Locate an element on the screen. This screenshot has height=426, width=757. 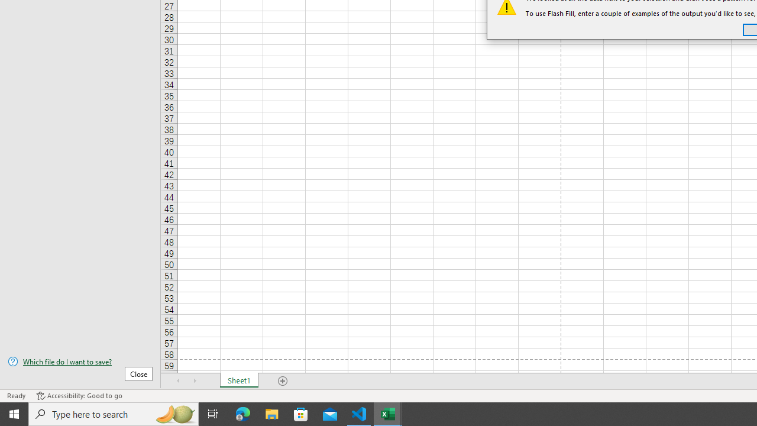
Excel - 2 running windows is located at coordinates (388, 414).